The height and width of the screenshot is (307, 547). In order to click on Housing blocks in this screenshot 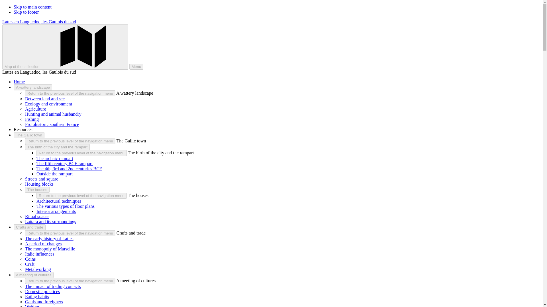, I will do `click(39, 184)`.